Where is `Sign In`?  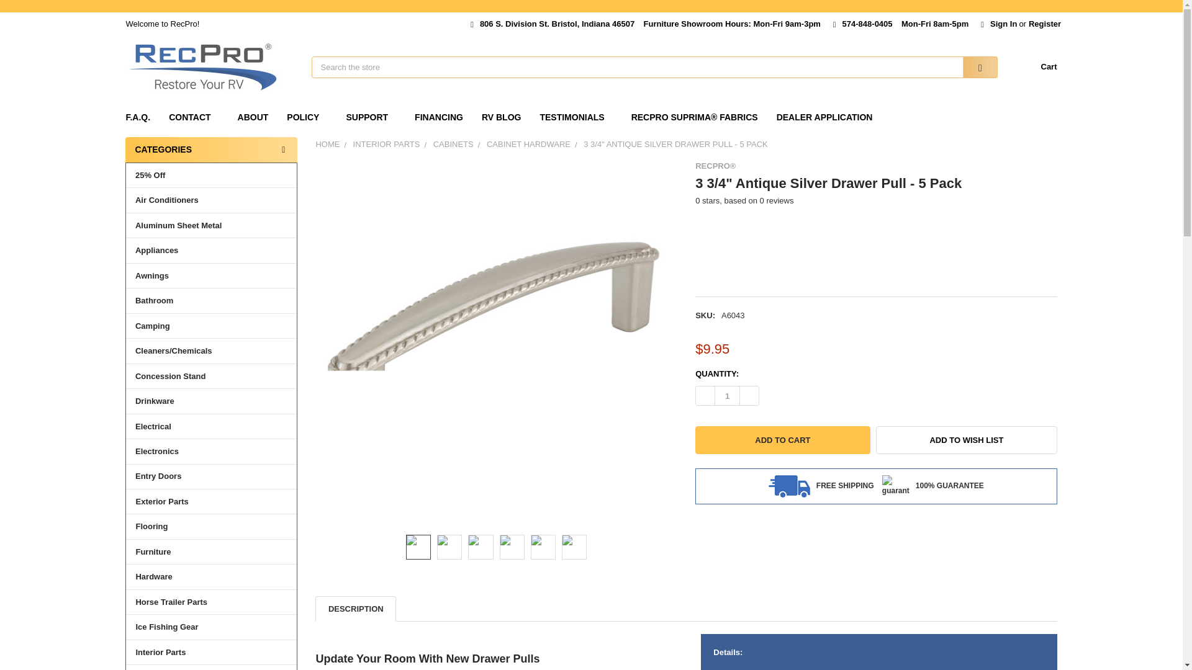 Sign In is located at coordinates (998, 21).